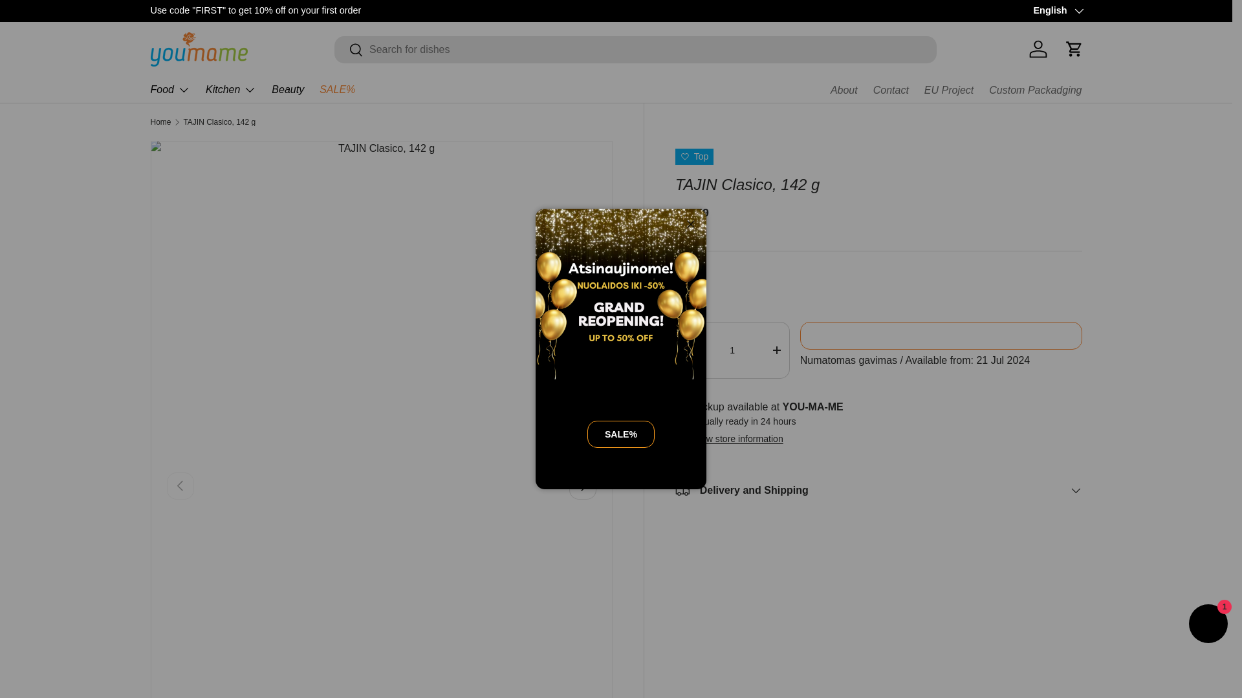 The image size is (1242, 698). What do you see at coordinates (1057, 11) in the screenshot?
I see `English` at bounding box center [1057, 11].